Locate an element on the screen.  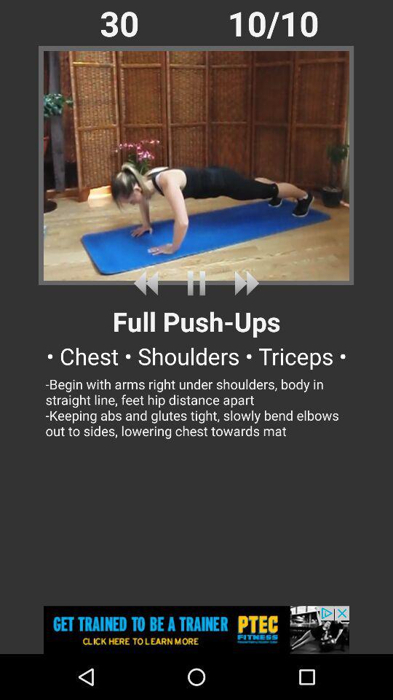
see advertisement is located at coordinates (196, 630).